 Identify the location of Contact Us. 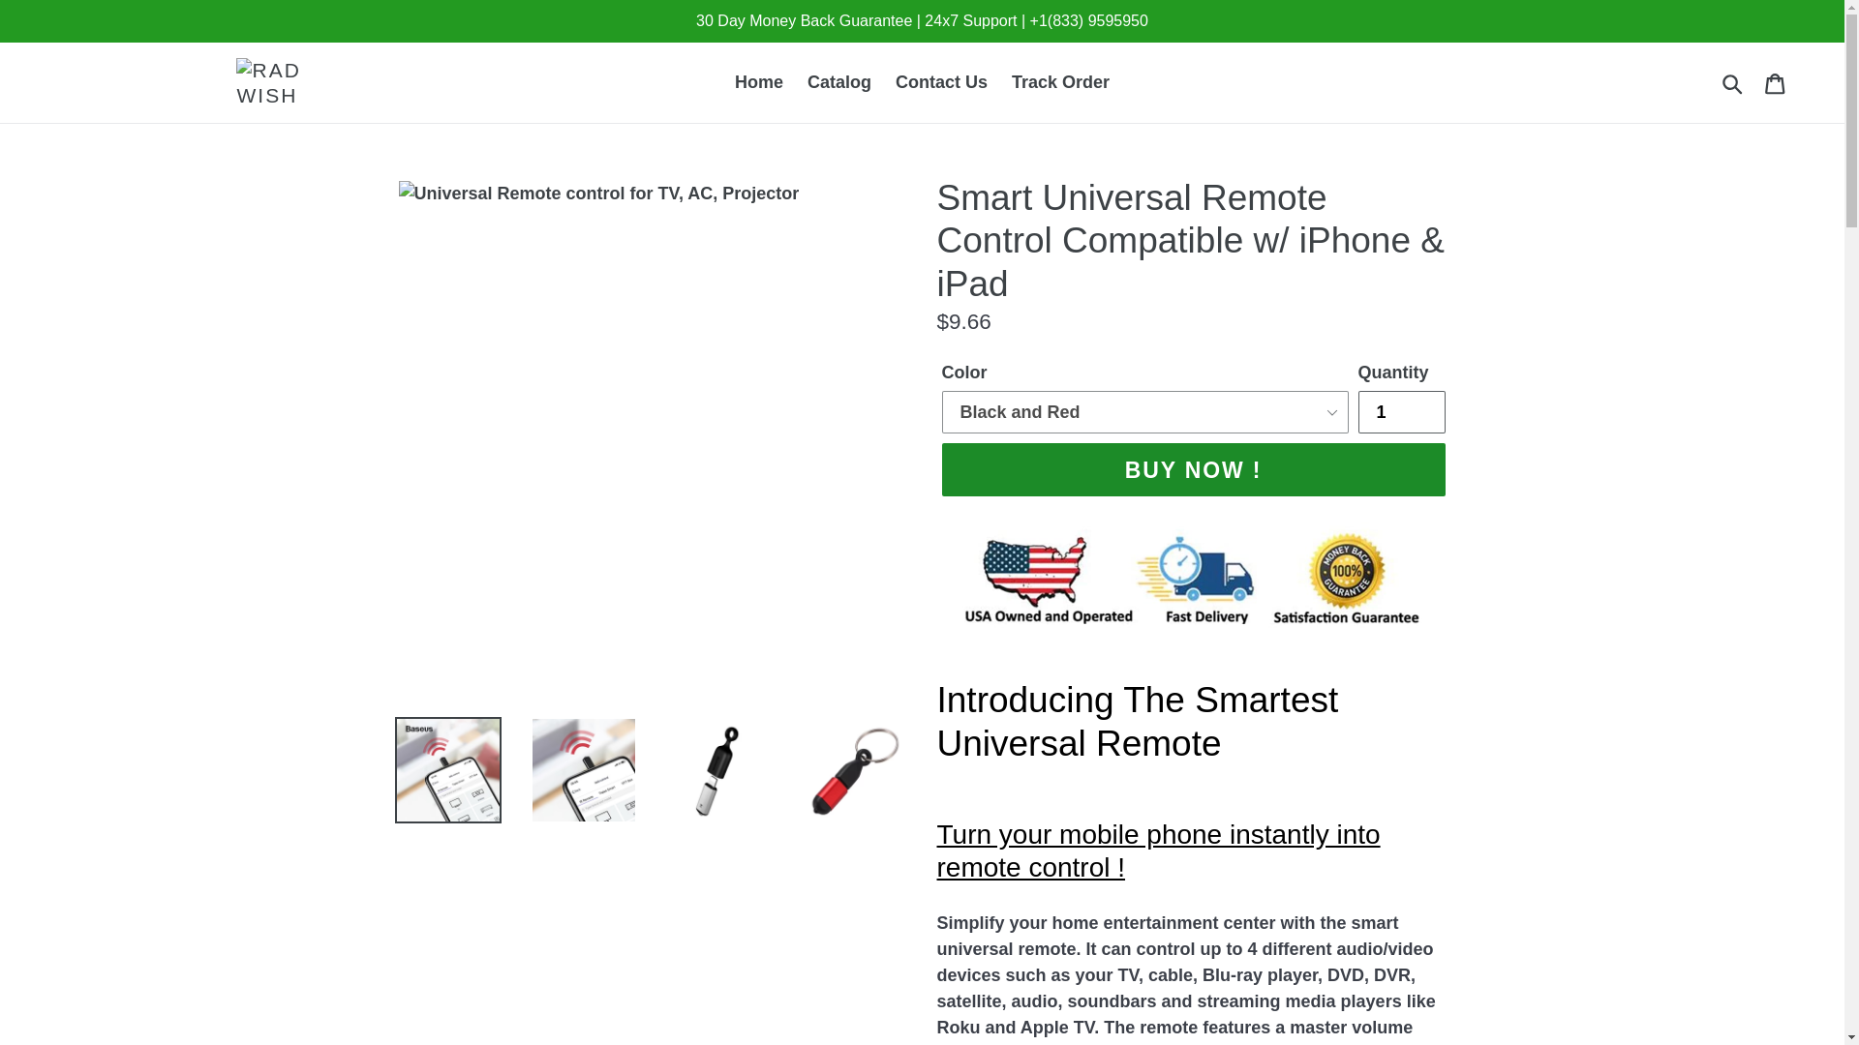
(941, 82).